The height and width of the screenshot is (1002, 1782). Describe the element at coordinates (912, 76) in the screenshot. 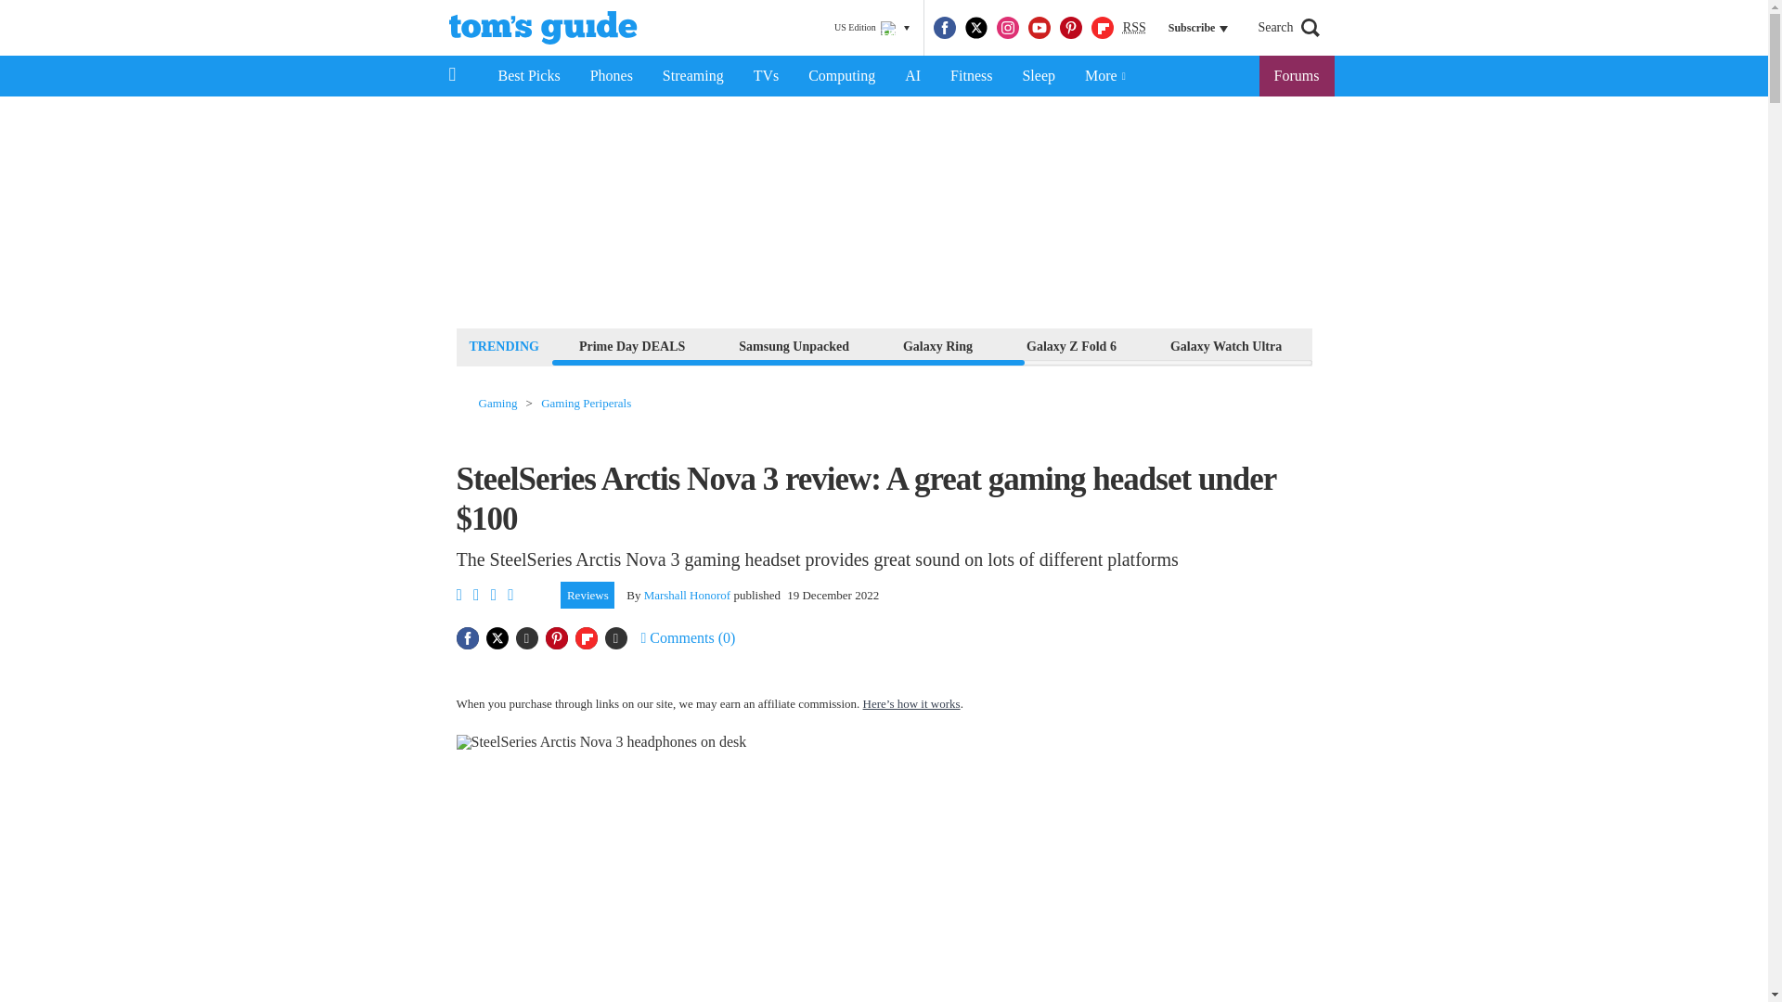

I see `AI` at that location.